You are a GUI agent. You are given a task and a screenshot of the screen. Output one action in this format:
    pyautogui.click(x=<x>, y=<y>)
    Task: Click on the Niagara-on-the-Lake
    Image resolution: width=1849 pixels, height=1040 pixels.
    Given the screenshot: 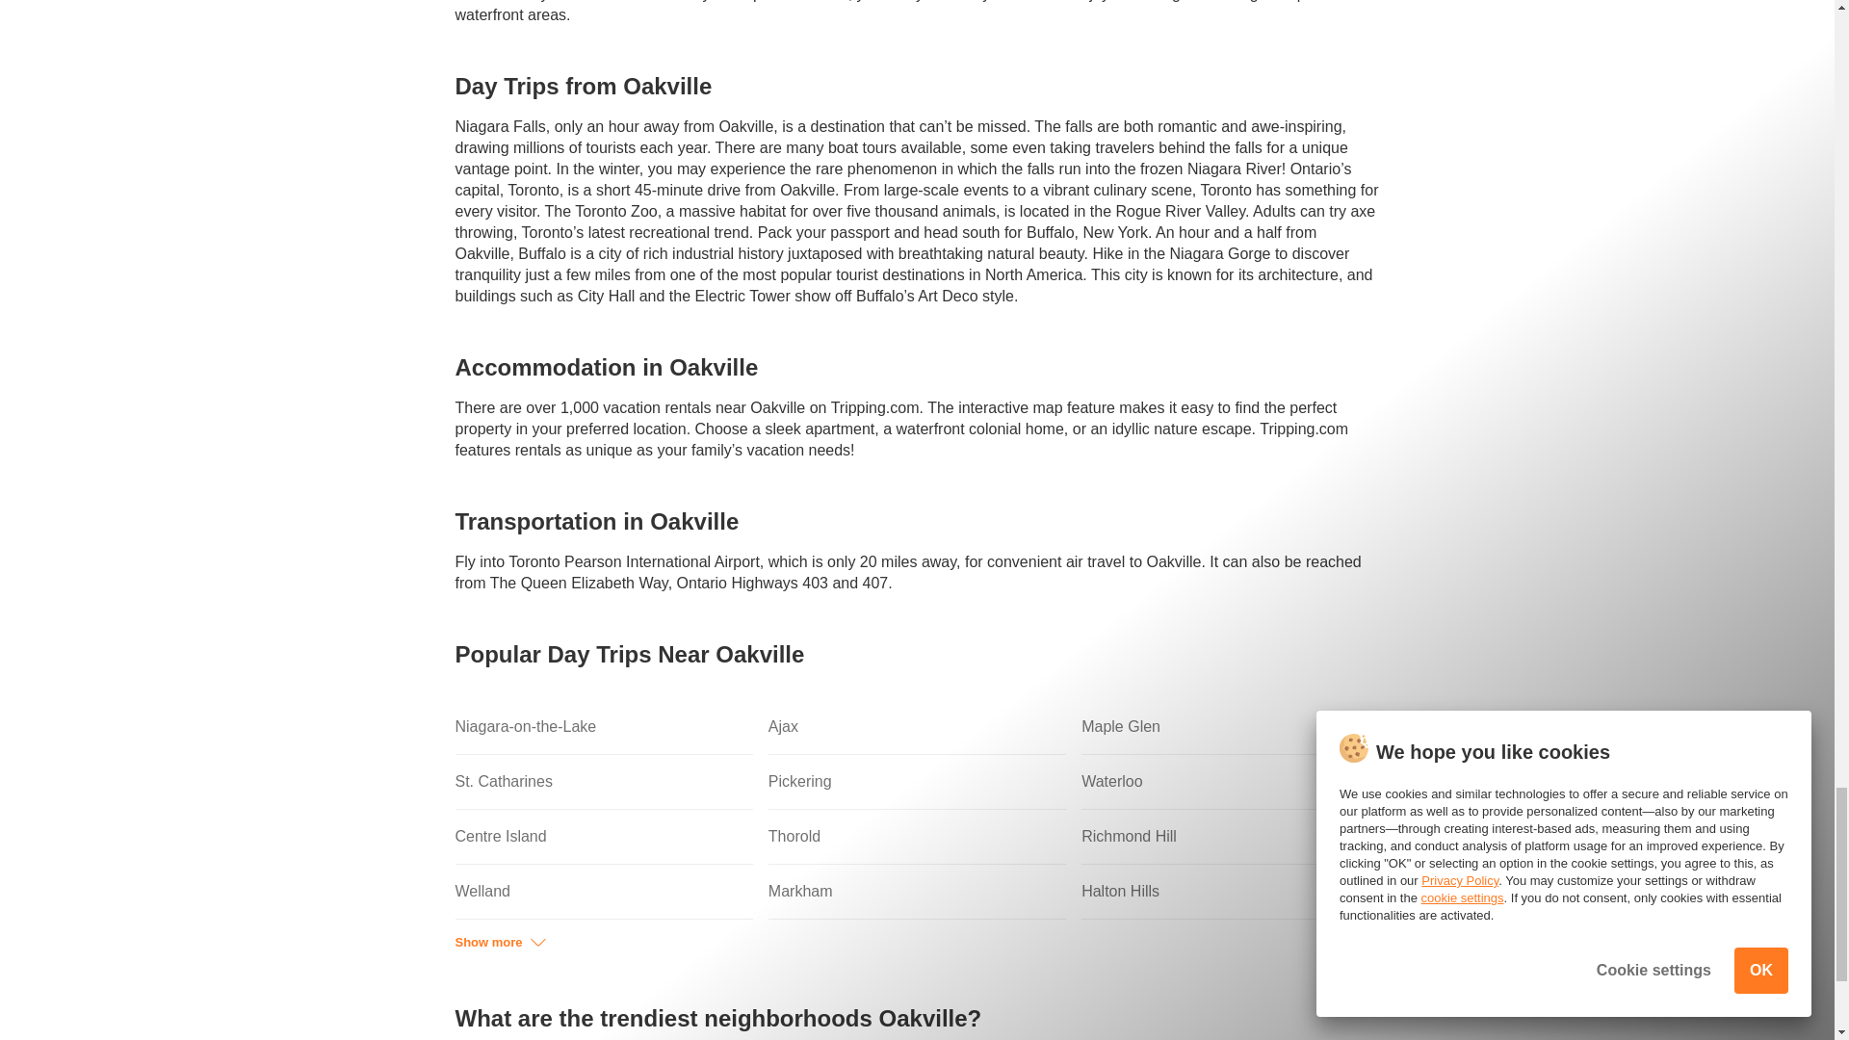 What is the action you would take?
    pyautogui.click(x=603, y=727)
    